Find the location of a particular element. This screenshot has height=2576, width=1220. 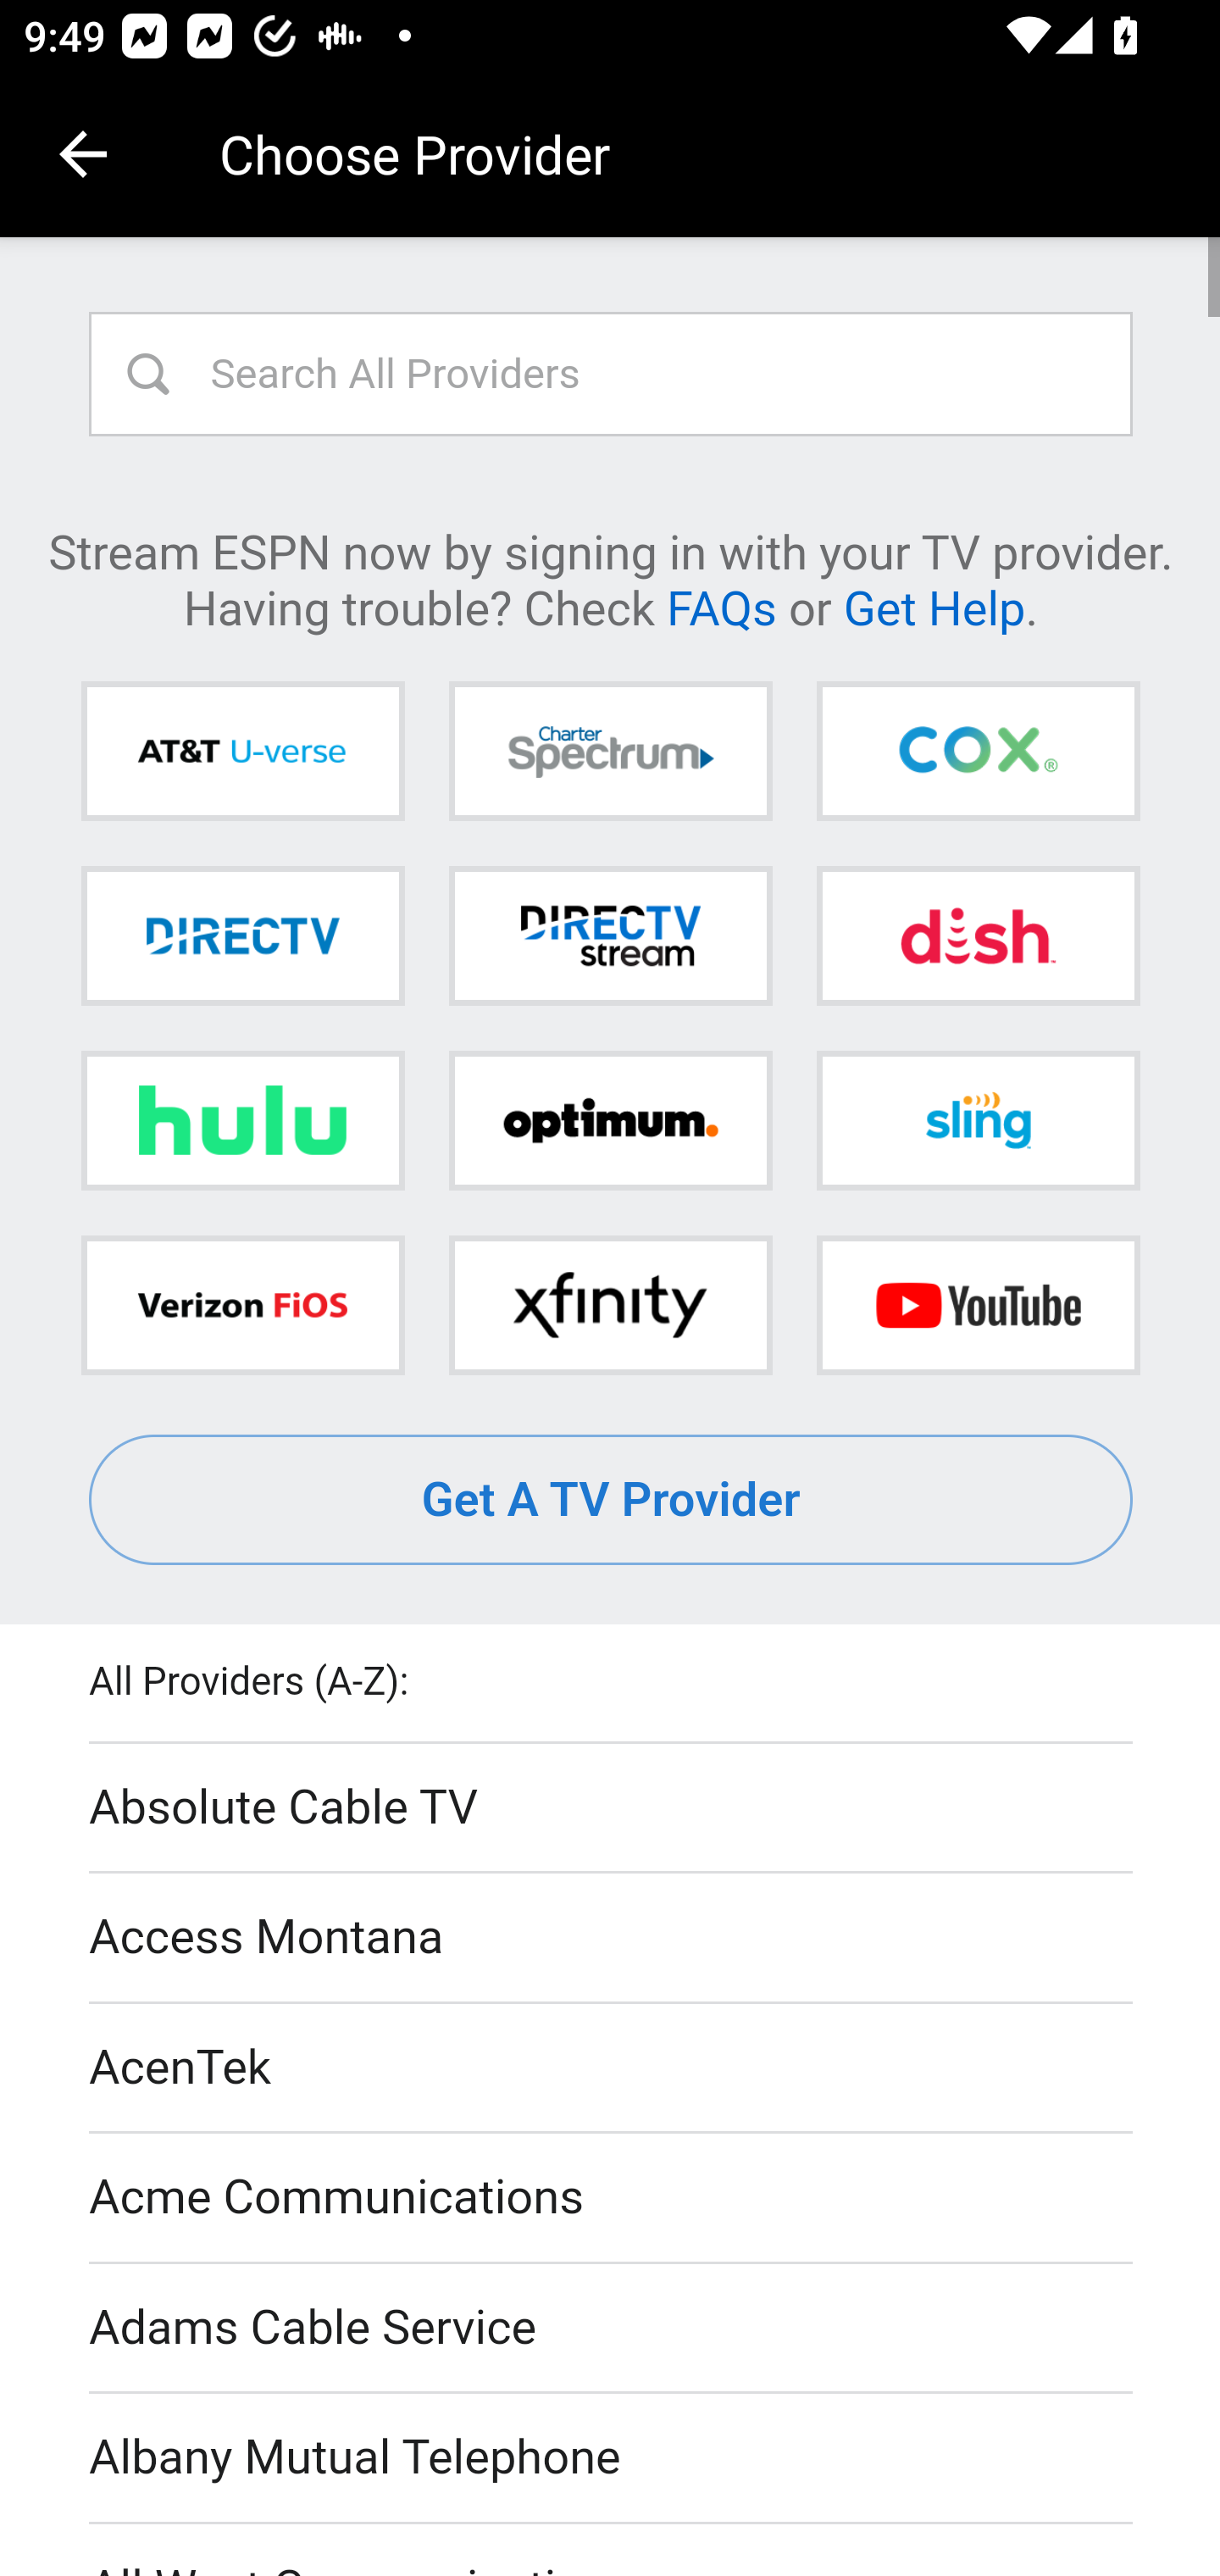

YouTube TV is located at coordinates (978, 1305).